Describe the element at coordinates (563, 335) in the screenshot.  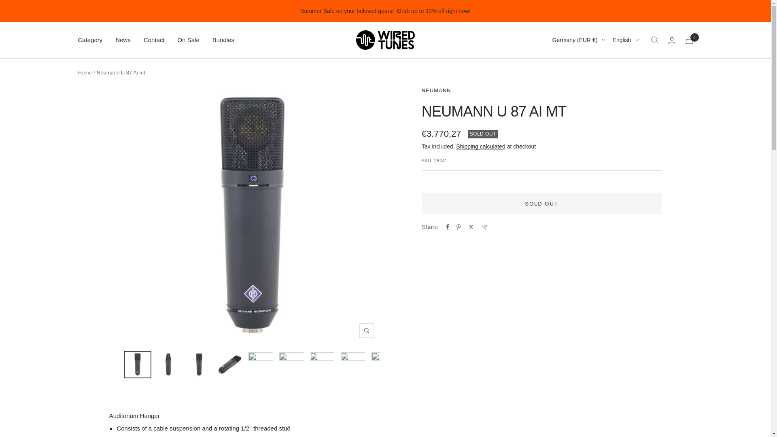
I see `MT` at that location.